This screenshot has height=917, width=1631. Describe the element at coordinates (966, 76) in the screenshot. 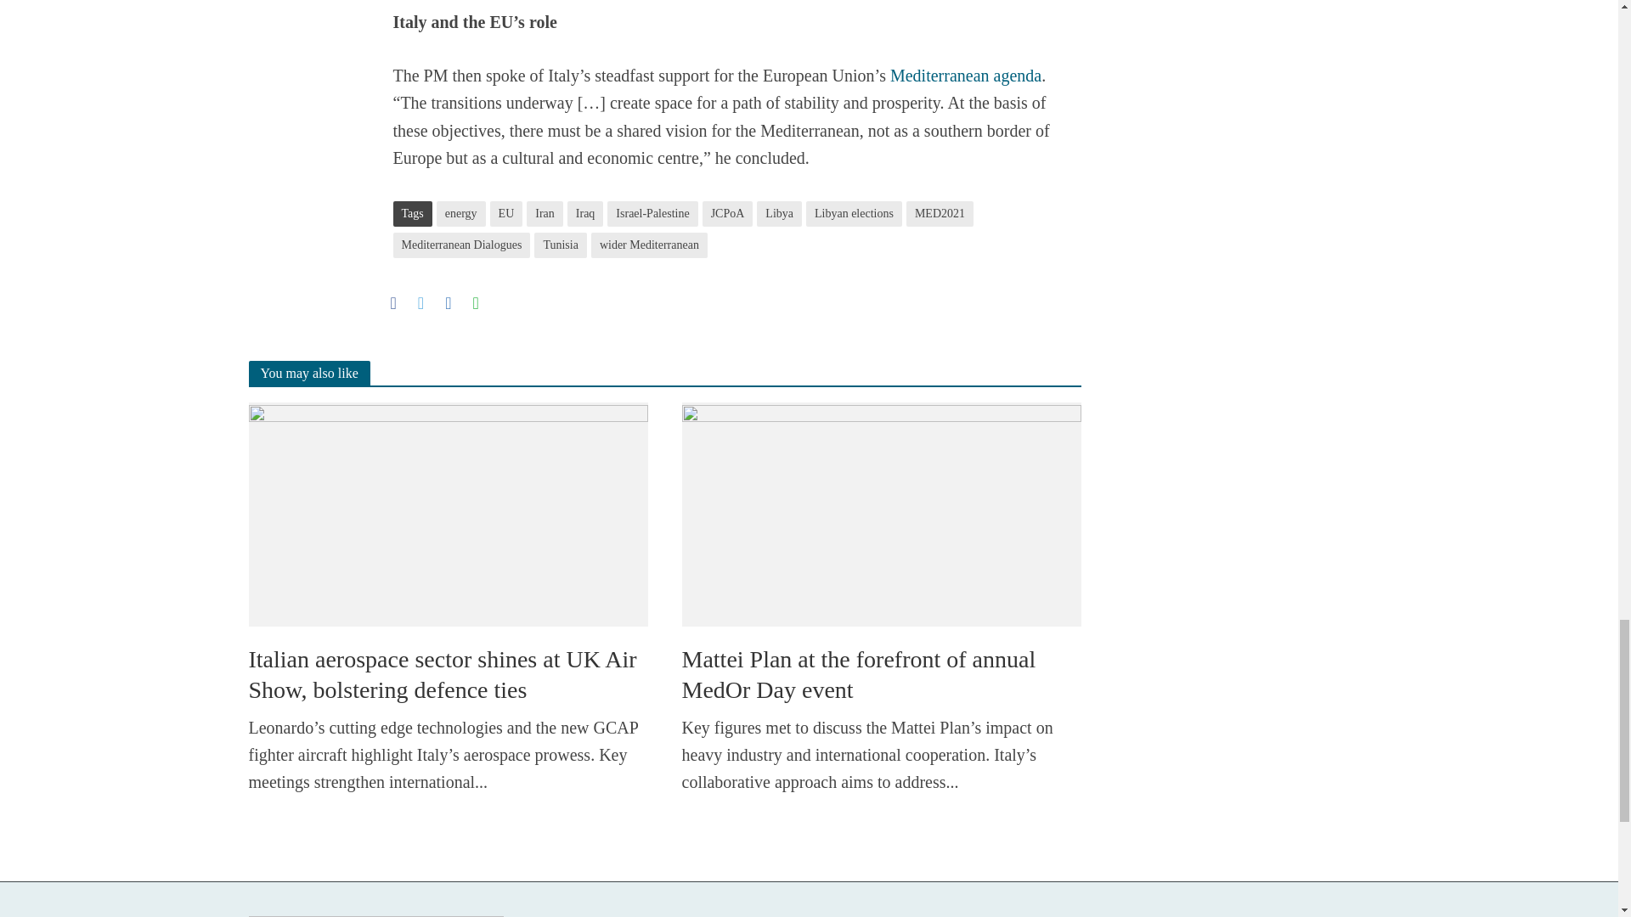

I see `Mediterranean agenda` at that location.